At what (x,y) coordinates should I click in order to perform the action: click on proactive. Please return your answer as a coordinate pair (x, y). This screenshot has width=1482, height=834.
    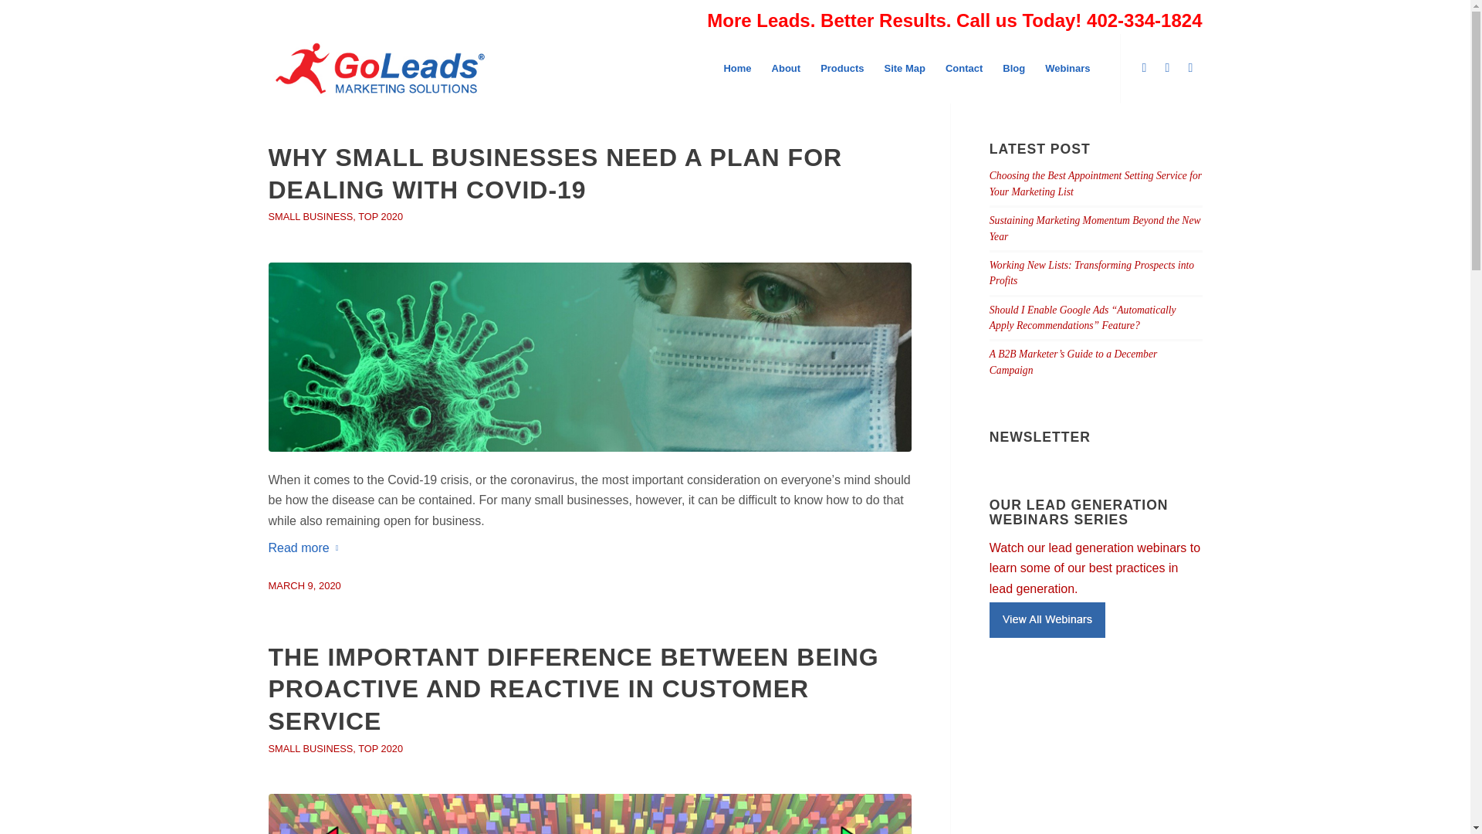
    Looking at the image, I should click on (590, 814).